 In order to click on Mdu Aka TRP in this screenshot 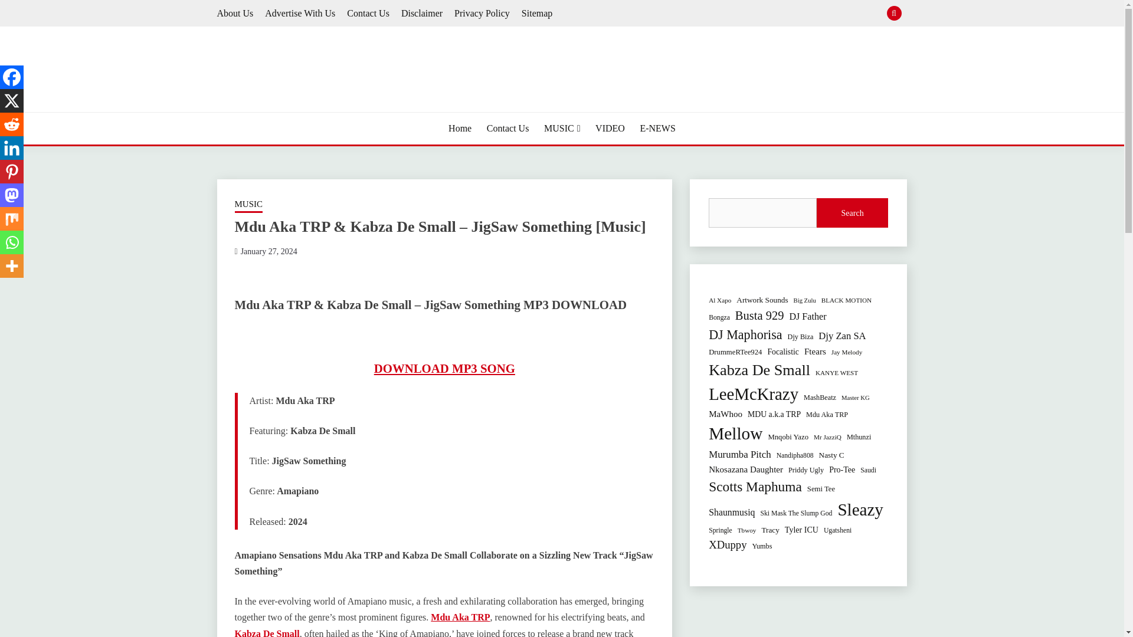, I will do `click(460, 617)`.